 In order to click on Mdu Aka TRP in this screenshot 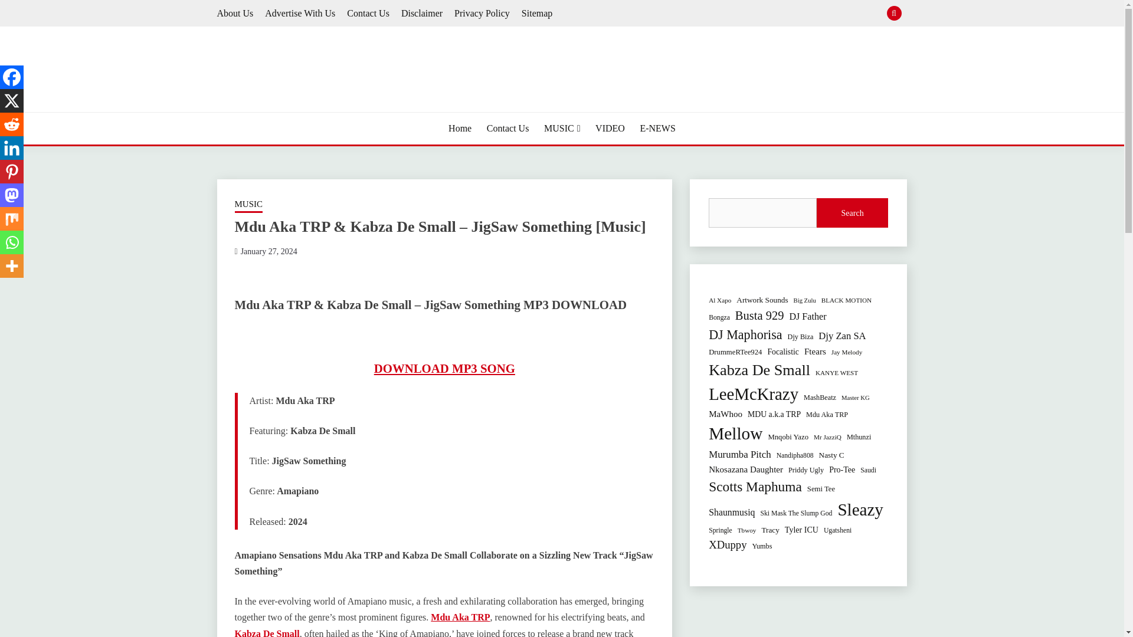, I will do `click(460, 617)`.